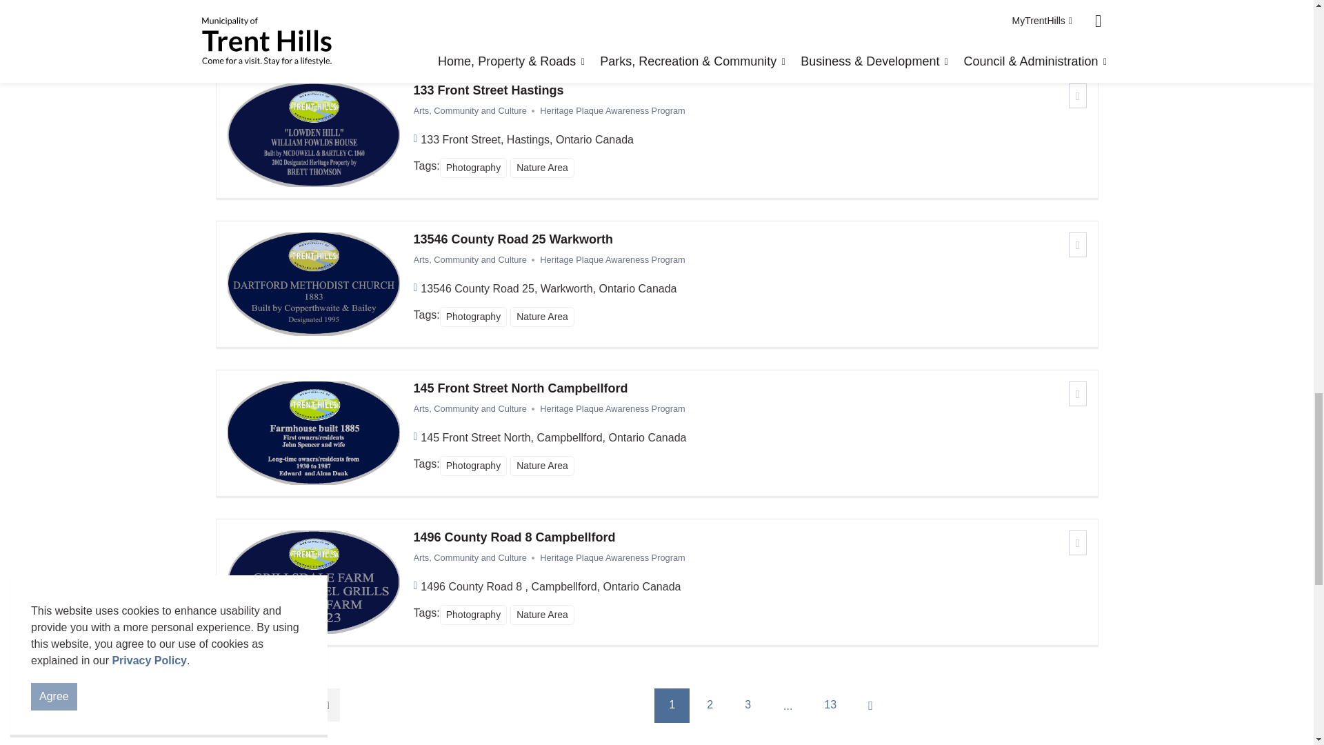 The height and width of the screenshot is (745, 1324). What do you see at coordinates (750, 388) in the screenshot?
I see `Click to open 145 Front Street North Campbellford` at bounding box center [750, 388].